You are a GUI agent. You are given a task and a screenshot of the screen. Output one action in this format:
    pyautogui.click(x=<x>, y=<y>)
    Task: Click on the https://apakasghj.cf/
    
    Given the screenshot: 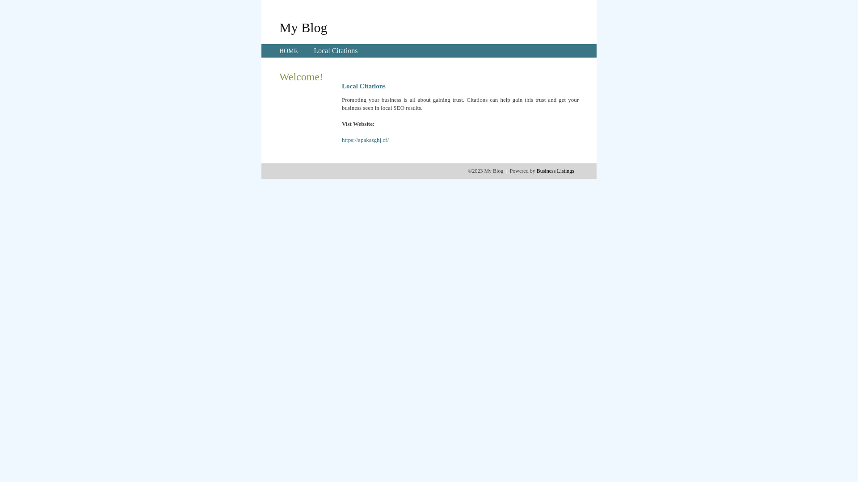 What is the action you would take?
    pyautogui.click(x=366, y=140)
    